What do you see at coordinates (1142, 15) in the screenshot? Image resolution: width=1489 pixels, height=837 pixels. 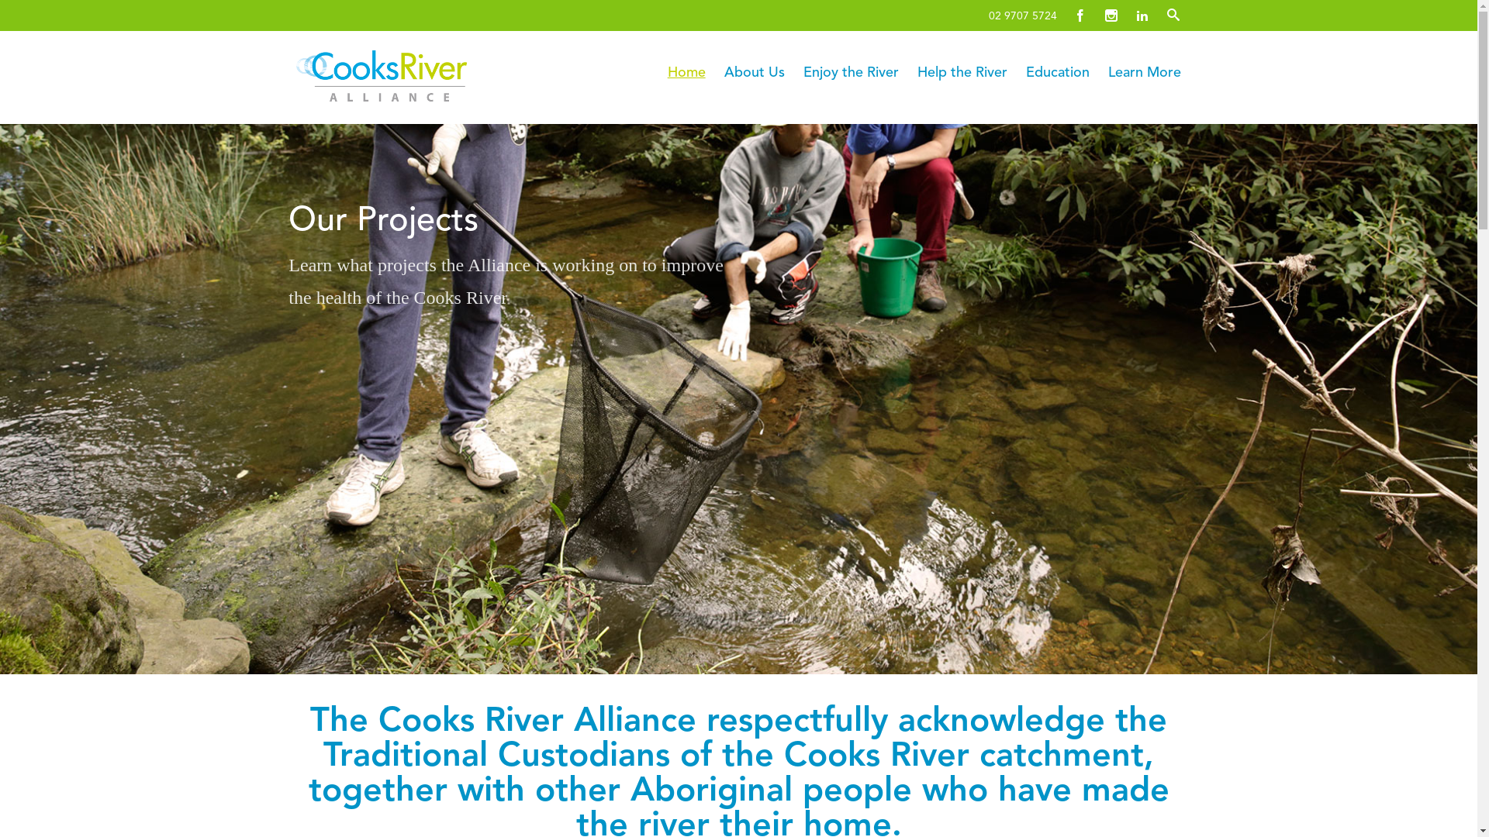 I see `LinkedIn` at bounding box center [1142, 15].